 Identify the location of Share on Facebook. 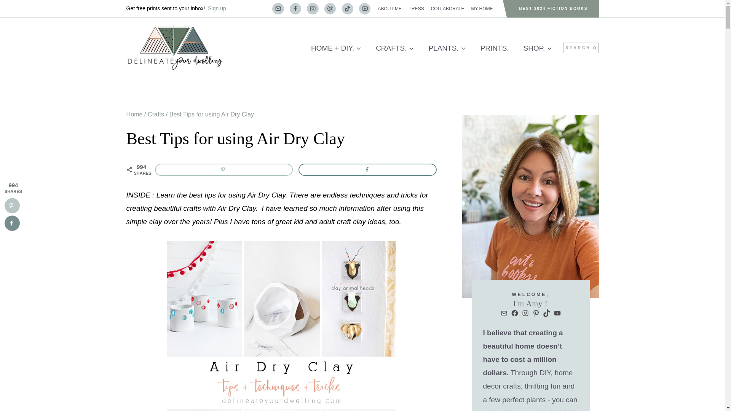
(12, 223).